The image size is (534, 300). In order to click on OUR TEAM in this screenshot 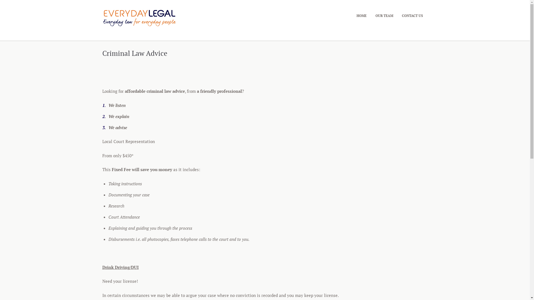, I will do `click(384, 16)`.